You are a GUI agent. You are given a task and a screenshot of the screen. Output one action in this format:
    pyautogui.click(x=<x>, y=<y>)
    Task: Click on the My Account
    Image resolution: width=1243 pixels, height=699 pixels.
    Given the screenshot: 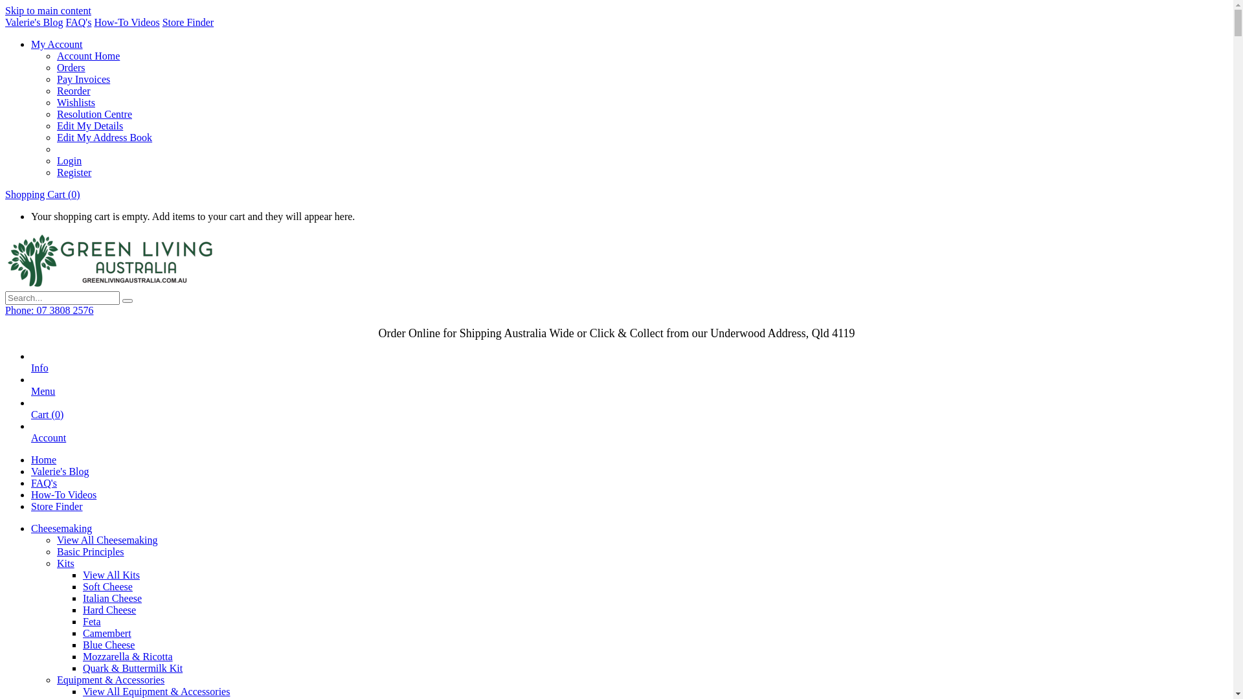 What is the action you would take?
    pyautogui.click(x=57, y=44)
    